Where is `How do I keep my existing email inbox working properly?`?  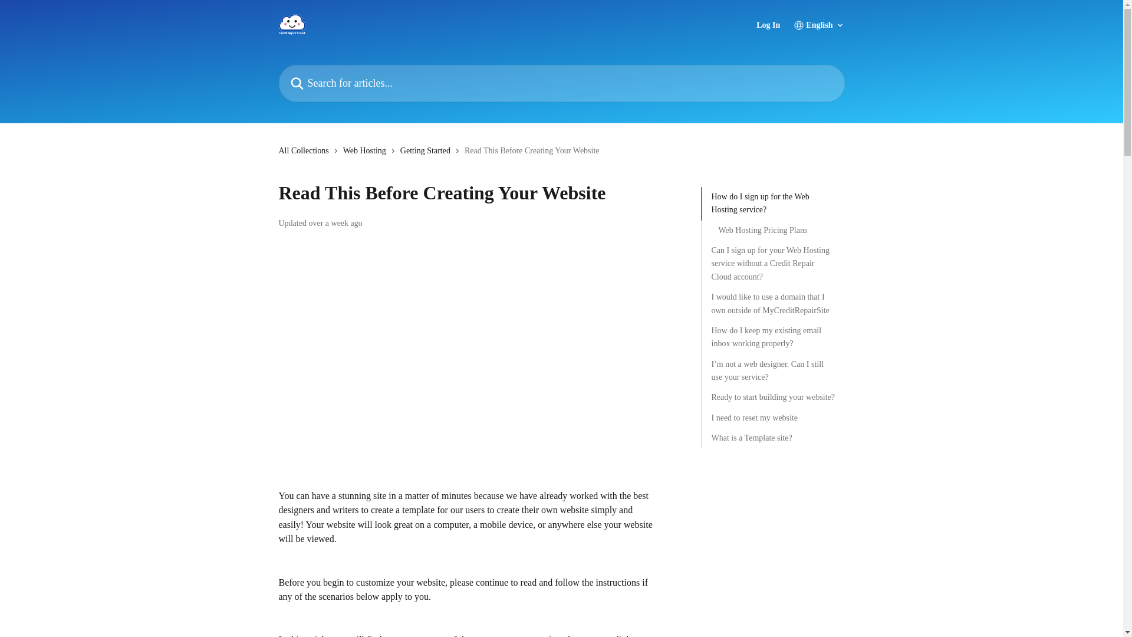
How do I keep my existing email inbox working properly? is located at coordinates (772, 337).